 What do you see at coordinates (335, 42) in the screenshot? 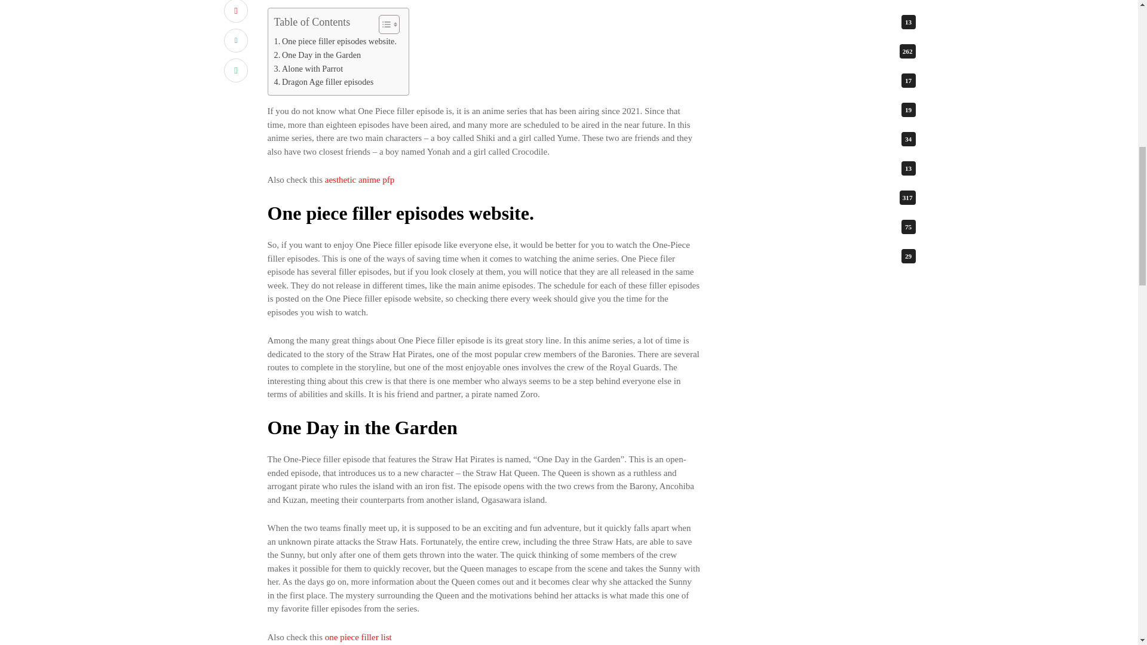
I see `One piece filler episodes website.` at bounding box center [335, 42].